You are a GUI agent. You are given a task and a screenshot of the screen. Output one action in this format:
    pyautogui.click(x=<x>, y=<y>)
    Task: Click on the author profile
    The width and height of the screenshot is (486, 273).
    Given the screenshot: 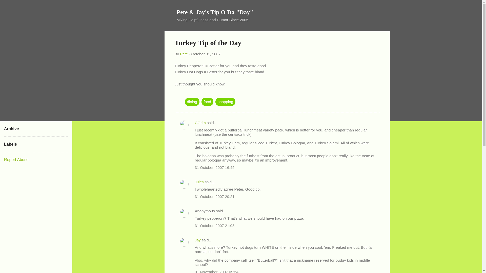 What is the action you would take?
    pyautogui.click(x=184, y=54)
    